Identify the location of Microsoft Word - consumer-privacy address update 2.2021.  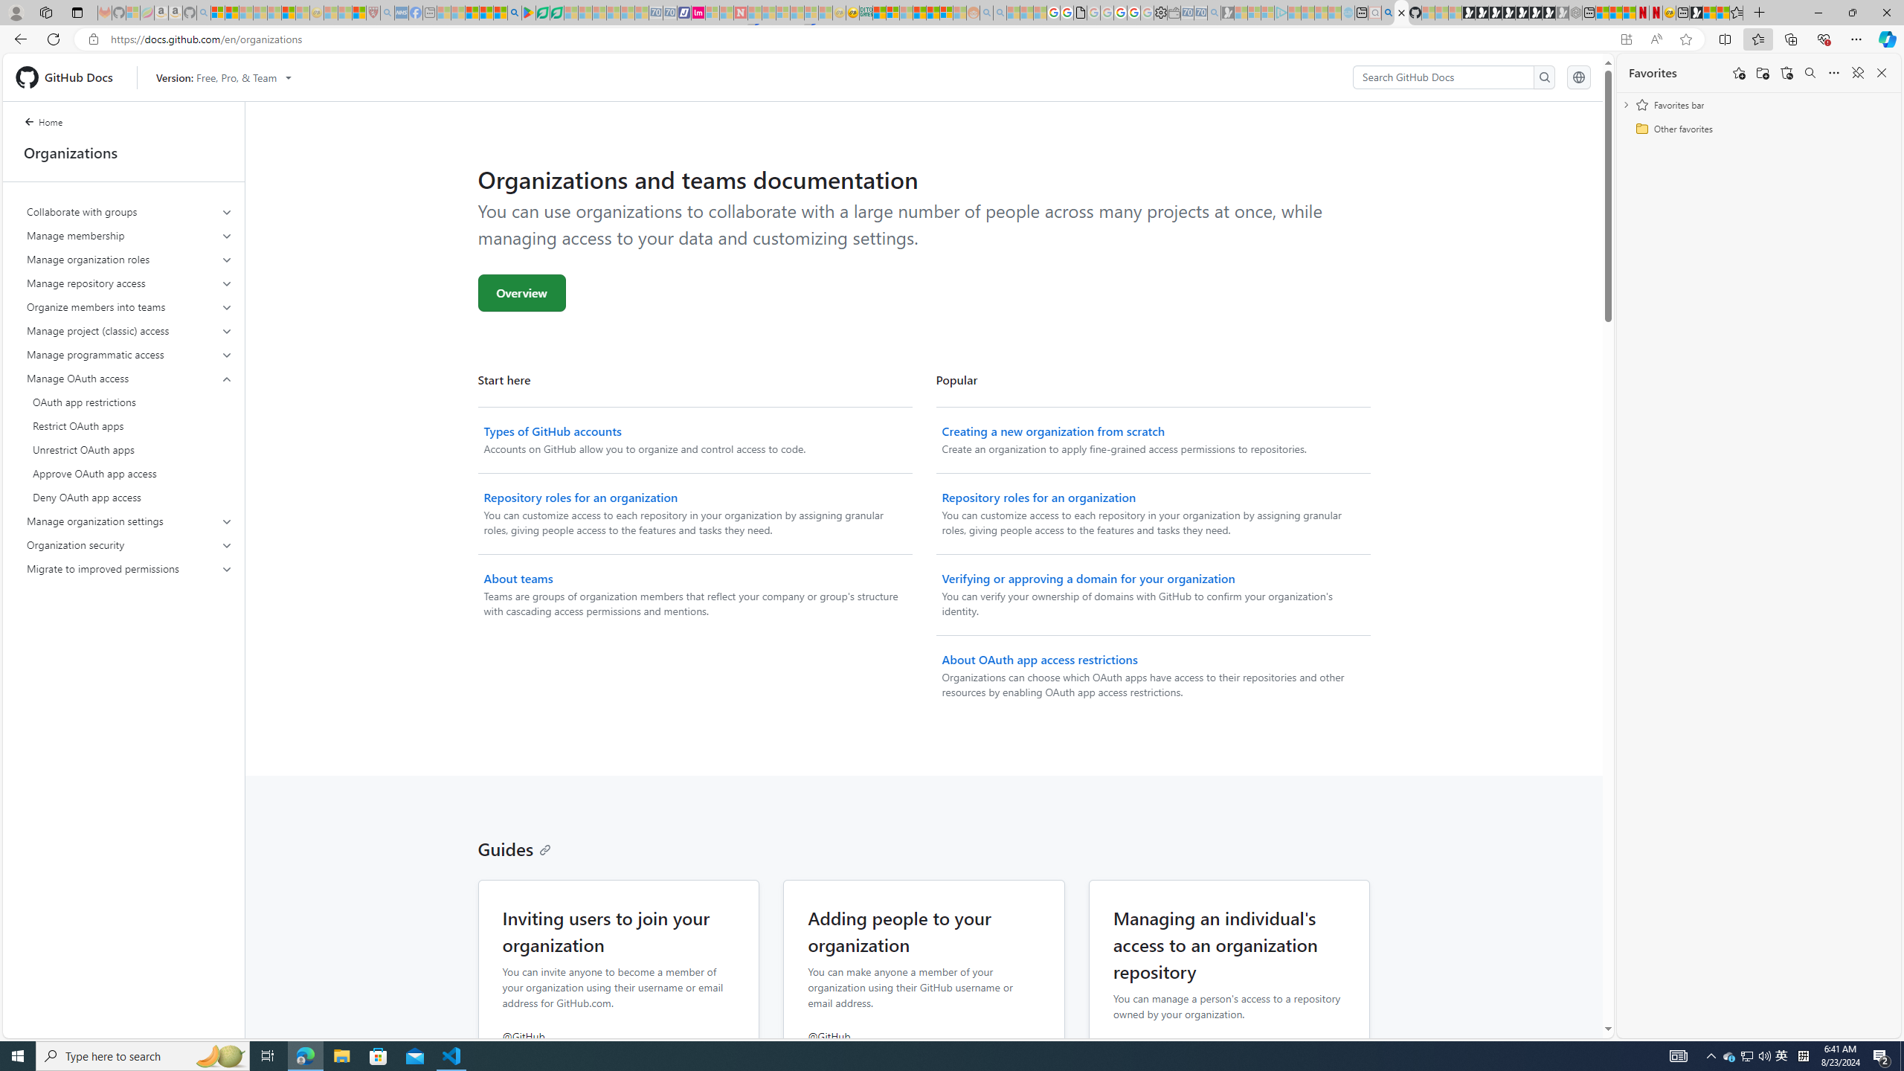
(558, 13).